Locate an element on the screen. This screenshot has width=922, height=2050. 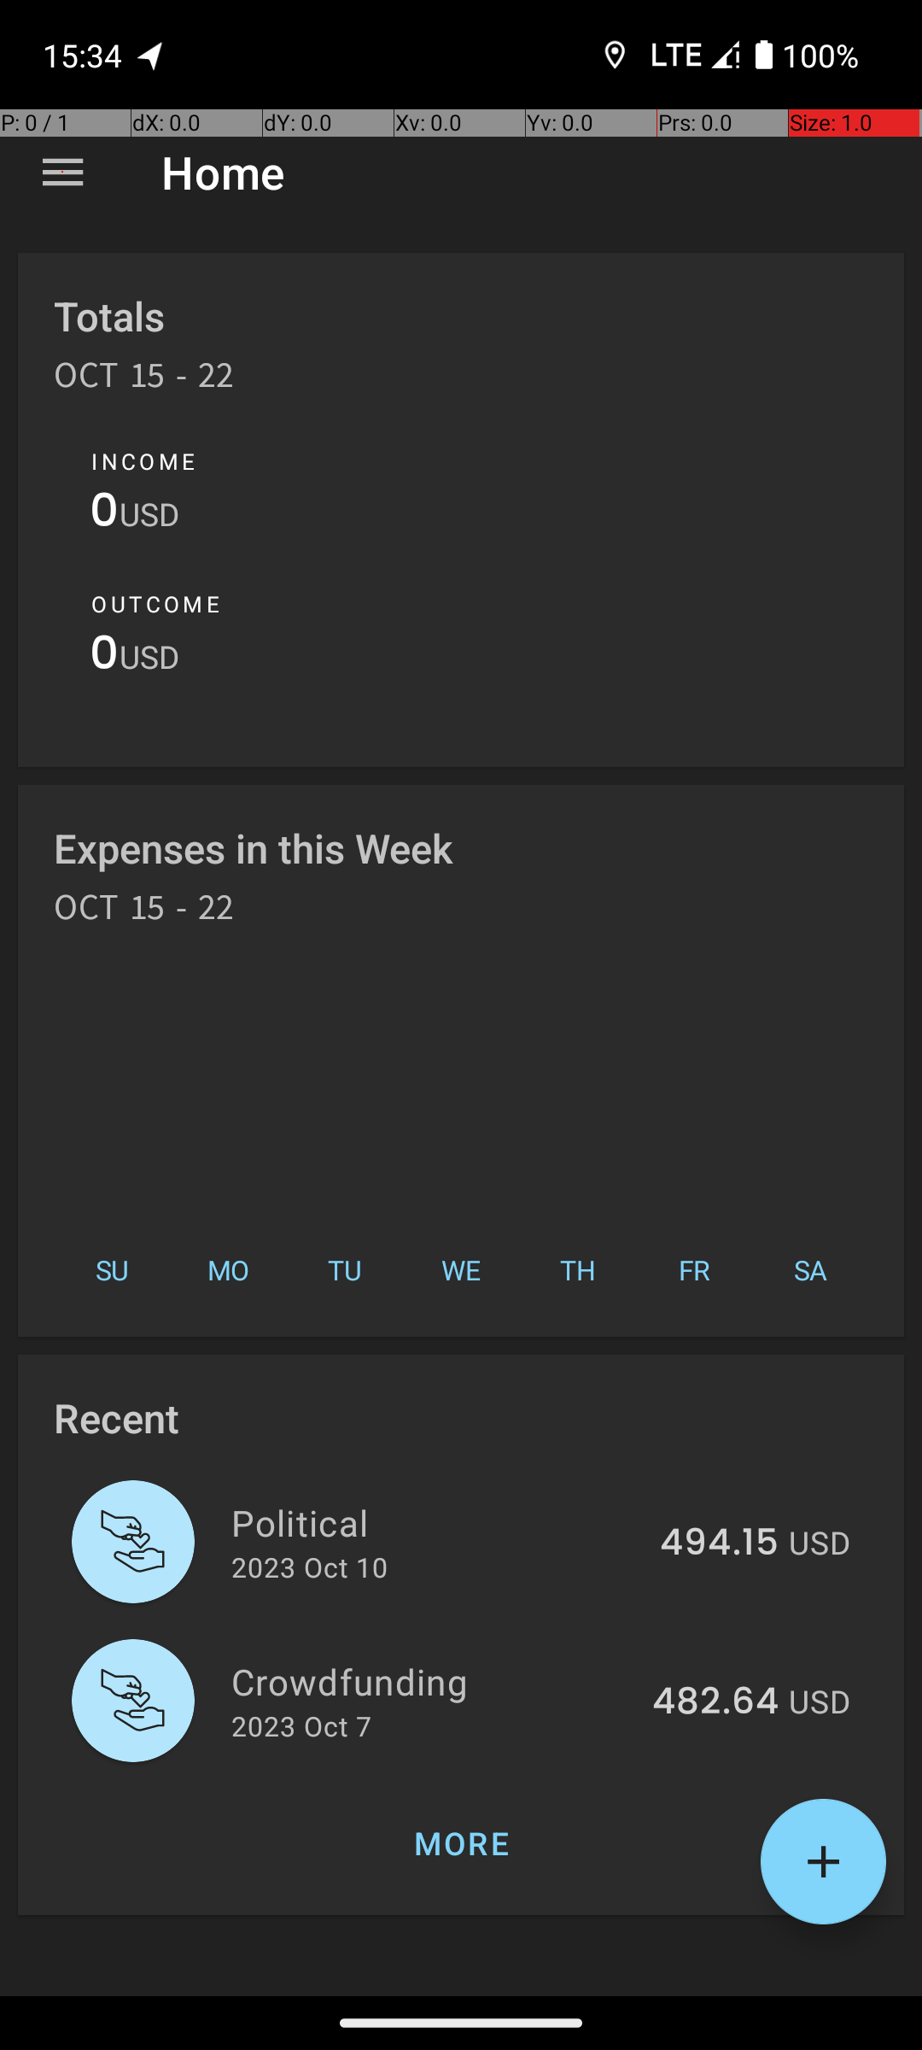
482.64 is located at coordinates (715, 1702).